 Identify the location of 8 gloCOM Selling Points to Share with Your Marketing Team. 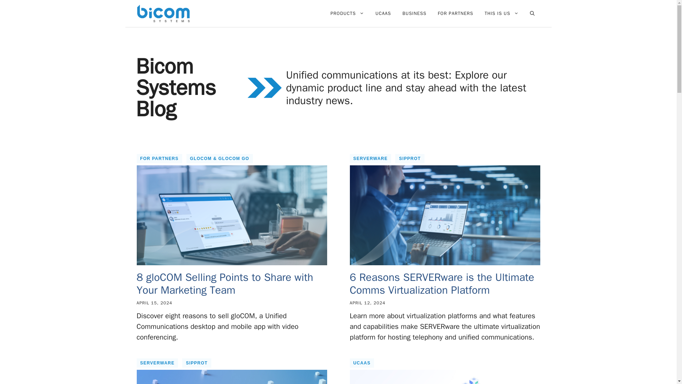
(224, 284).